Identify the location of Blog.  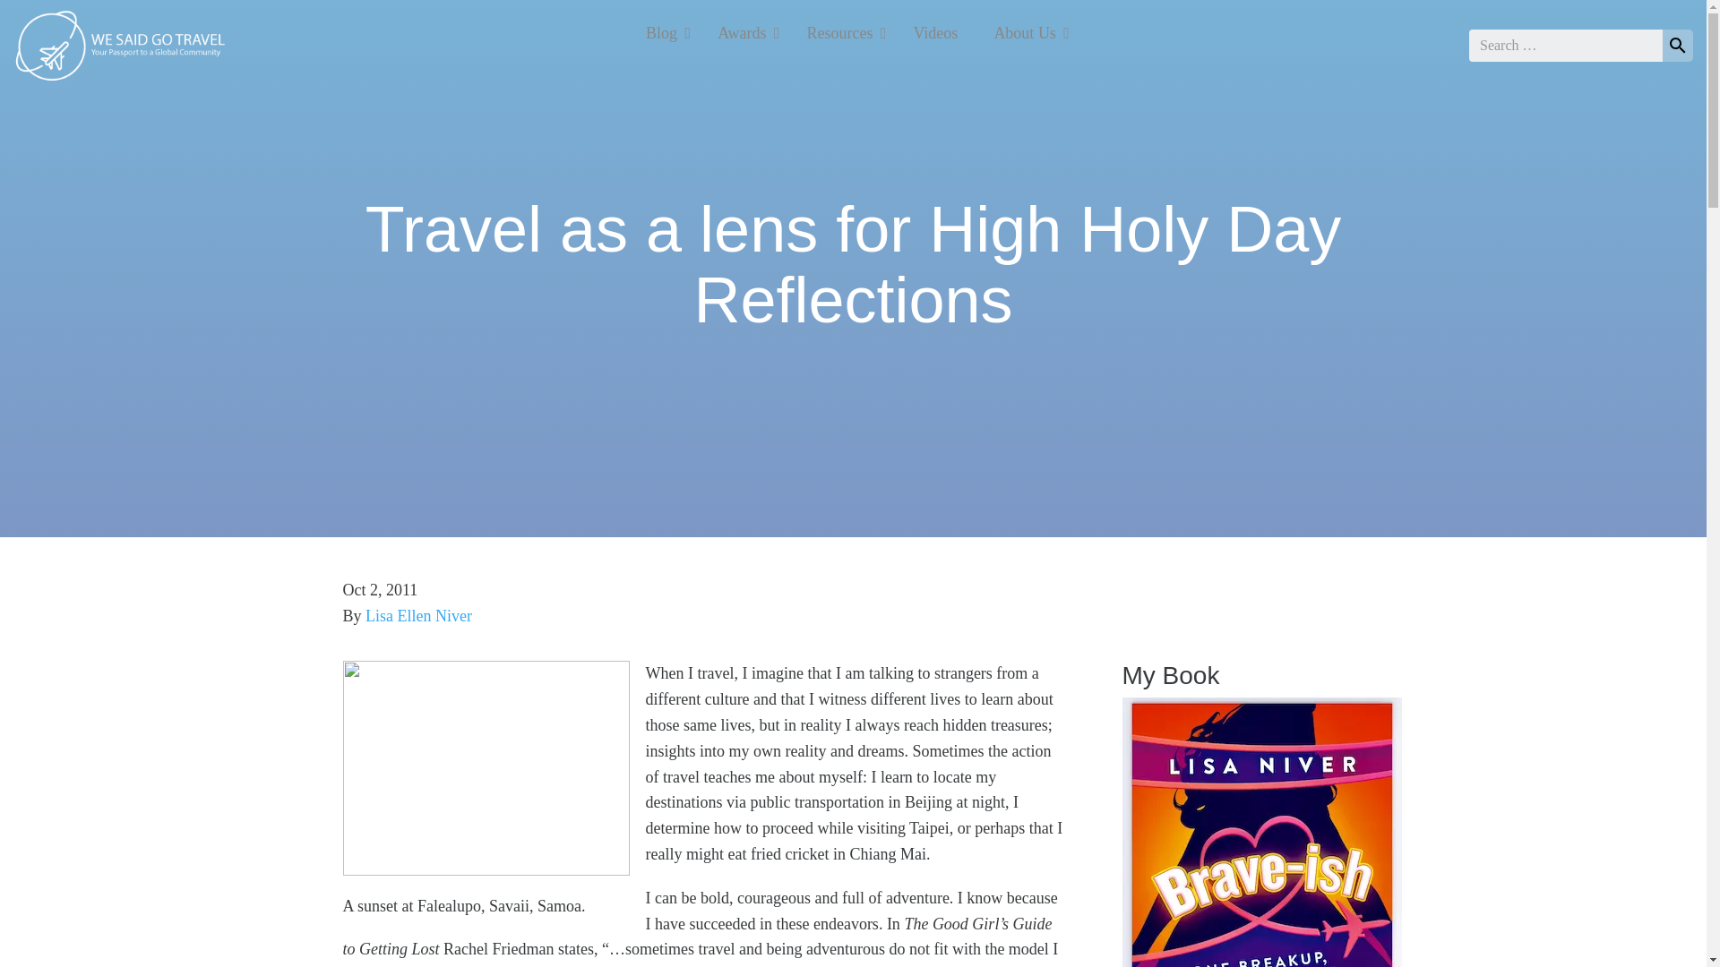
(663, 32).